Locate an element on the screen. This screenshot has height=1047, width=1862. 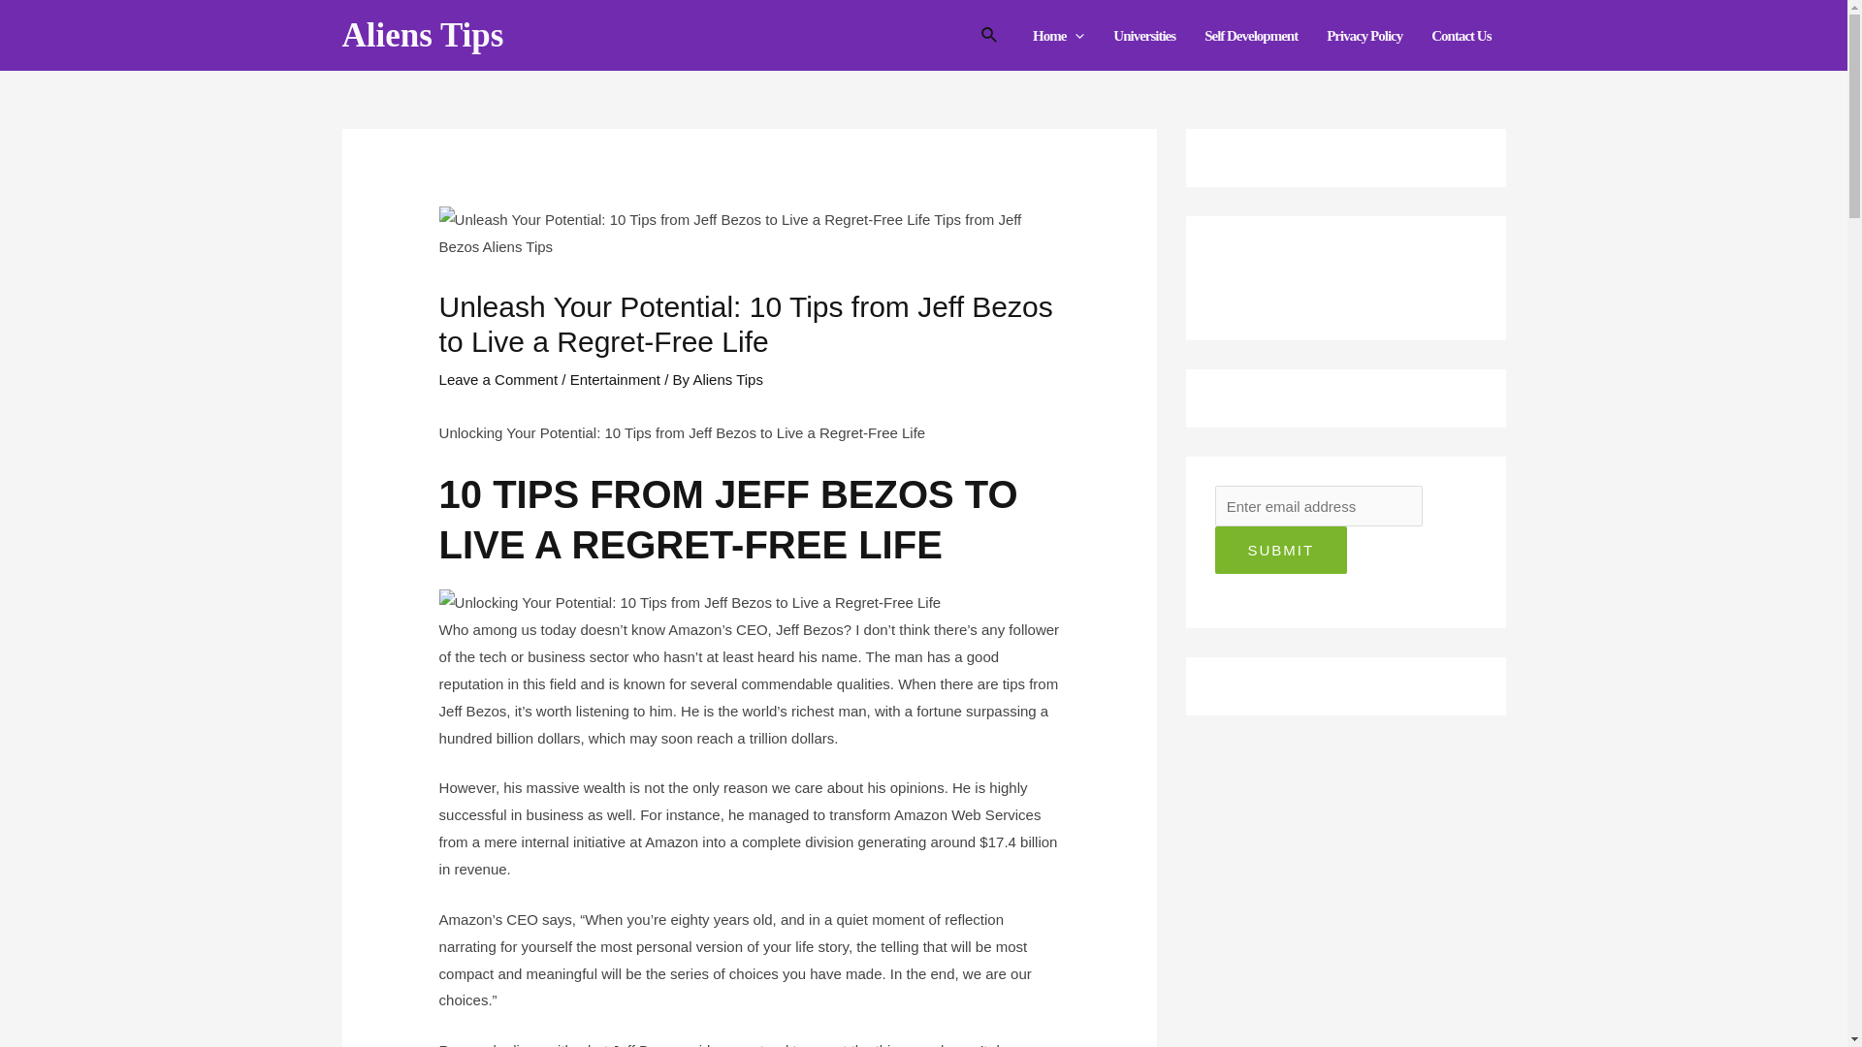
Contact Us is located at coordinates (1461, 35).